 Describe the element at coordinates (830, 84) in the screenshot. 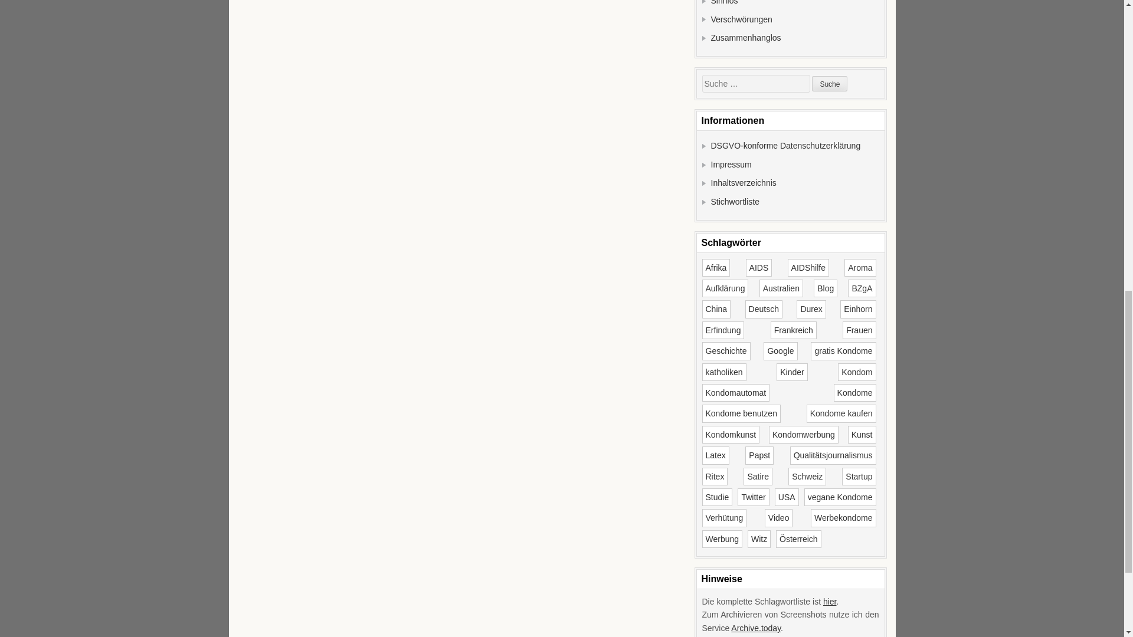

I see `Suche` at that location.